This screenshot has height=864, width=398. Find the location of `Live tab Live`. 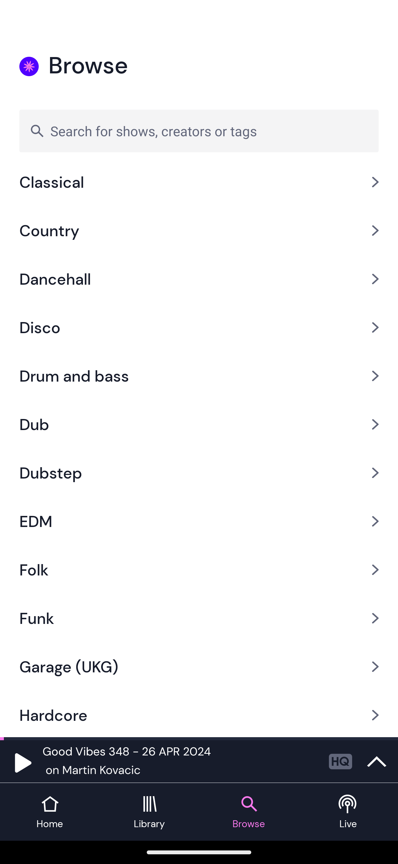

Live tab Live is located at coordinates (348, 812).